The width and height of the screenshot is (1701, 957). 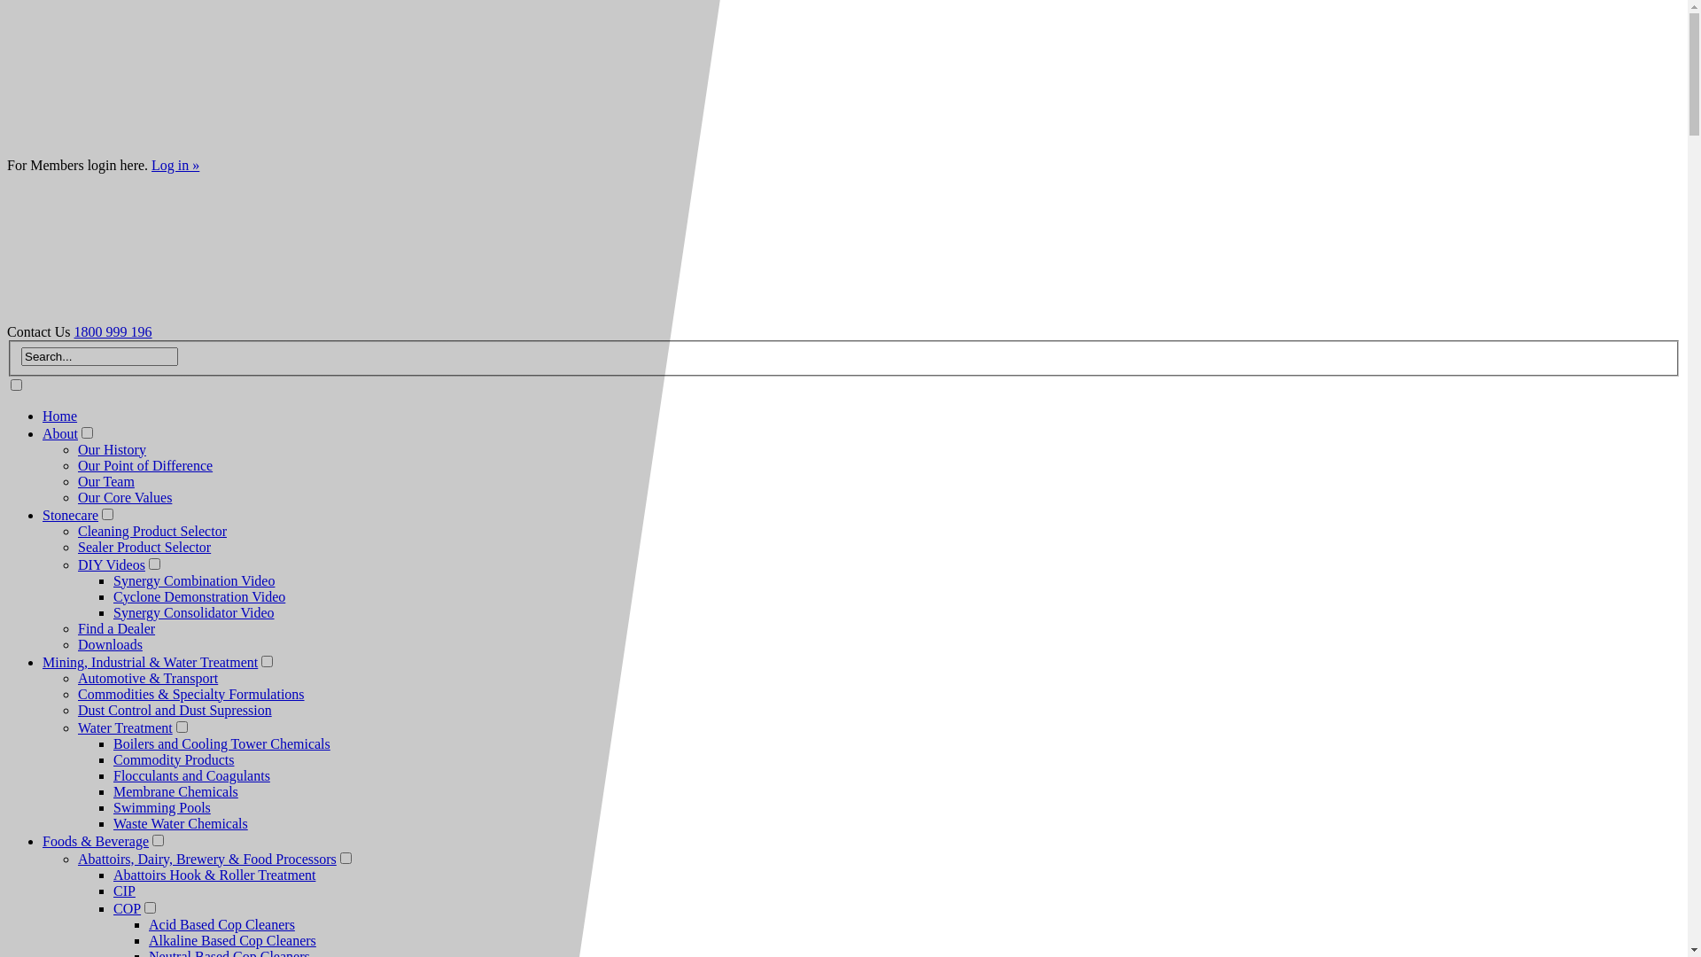 I want to click on Dust Control and Dust Supression, so click(x=175, y=711).